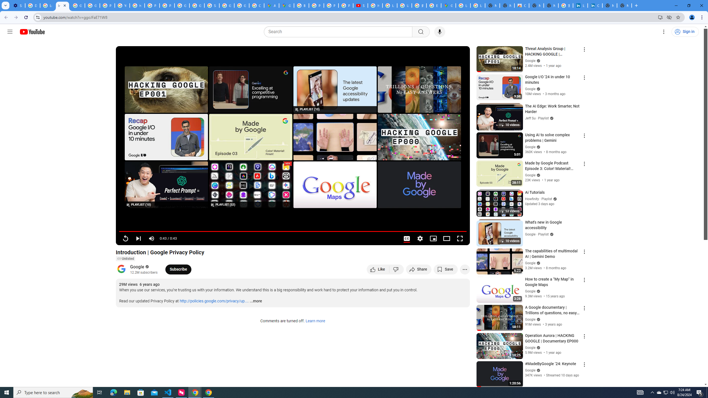 The image size is (708, 398). What do you see at coordinates (152, 6) in the screenshot?
I see `Privacy Help Center - Policies Help` at bounding box center [152, 6].